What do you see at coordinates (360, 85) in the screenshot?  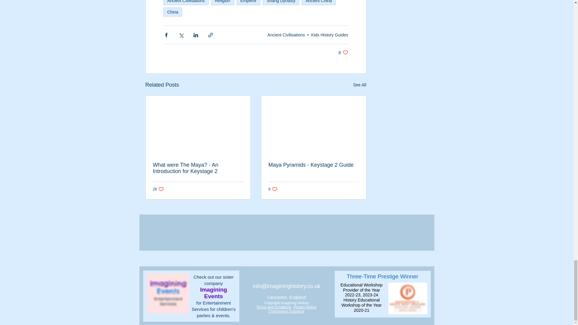 I see `See All` at bounding box center [360, 85].